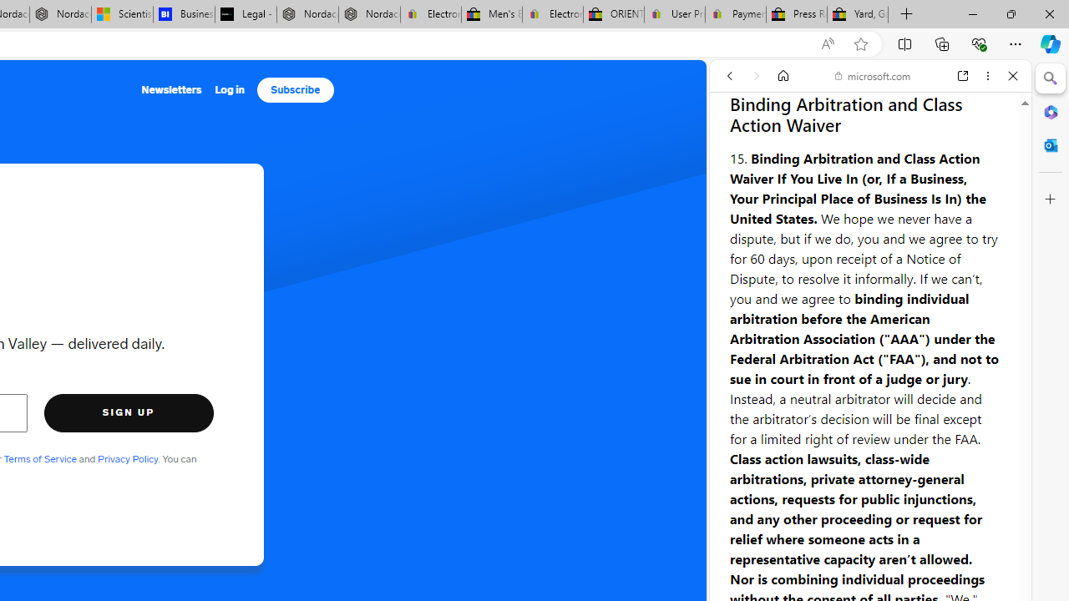  What do you see at coordinates (1051, 78) in the screenshot?
I see `Minimize Search pane` at bounding box center [1051, 78].